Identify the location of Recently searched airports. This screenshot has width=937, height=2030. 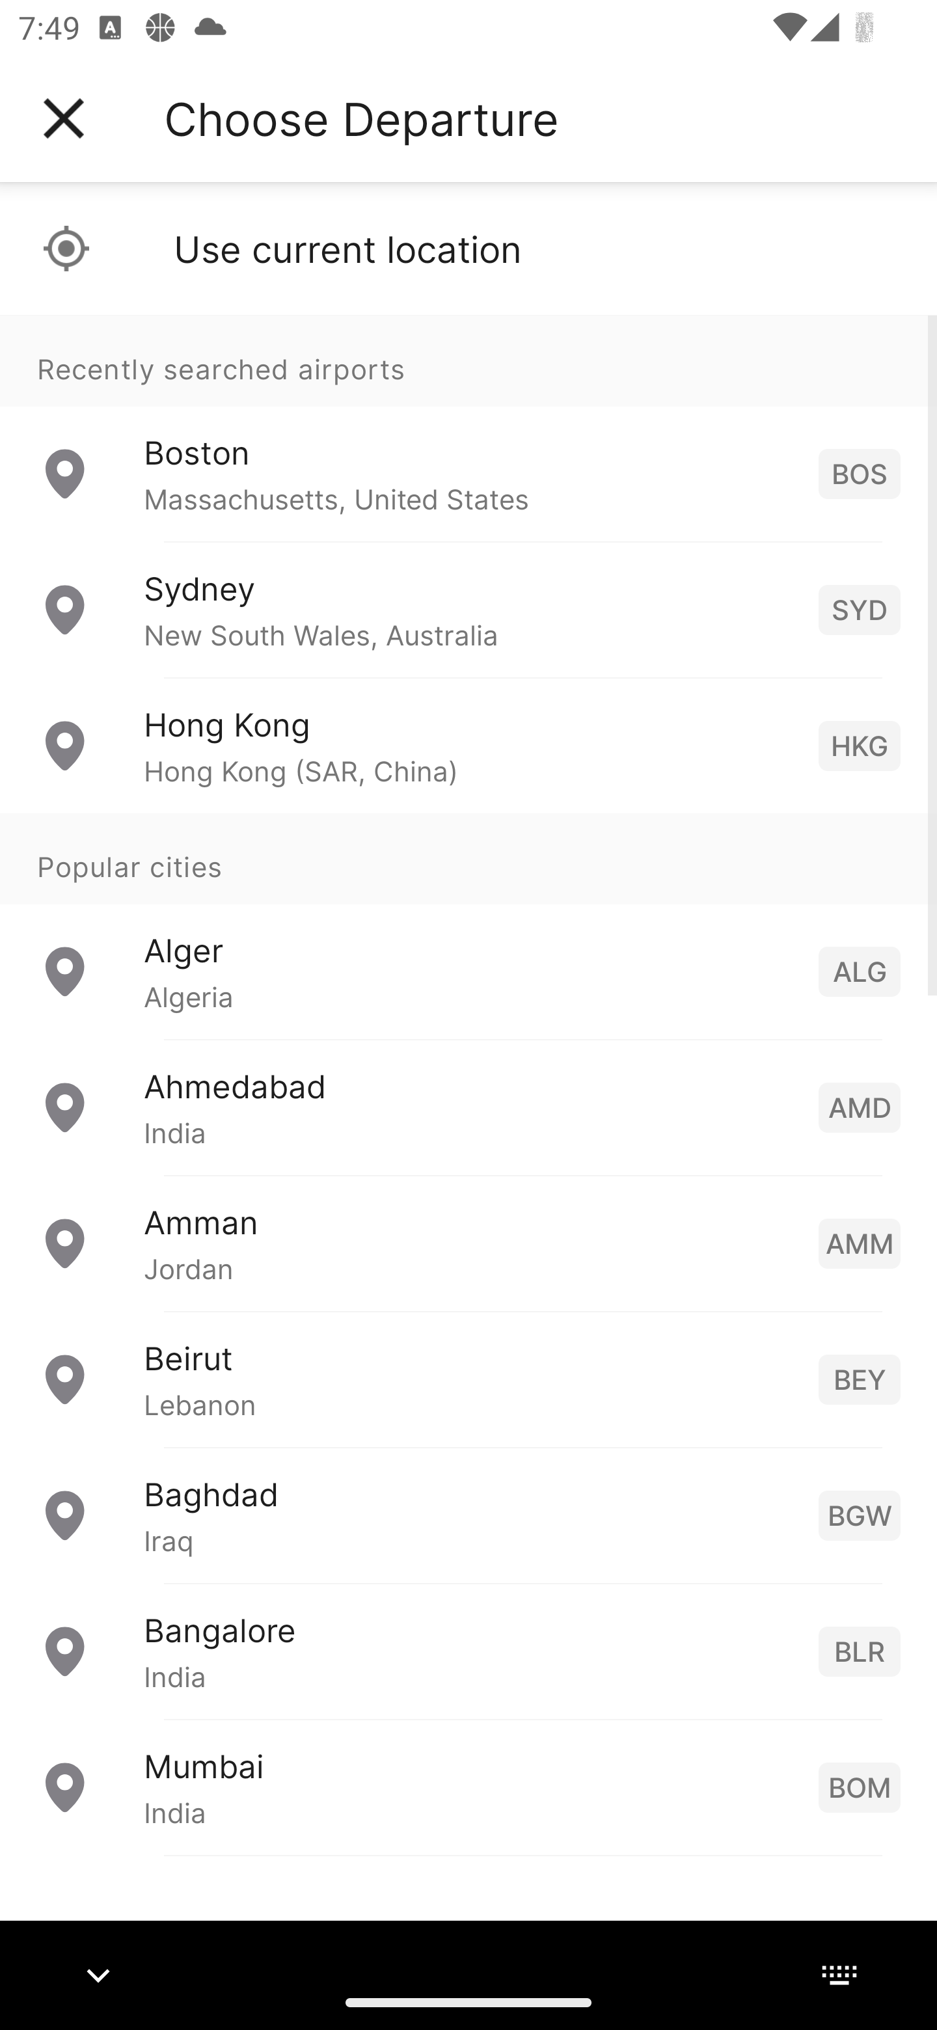
(468, 360).